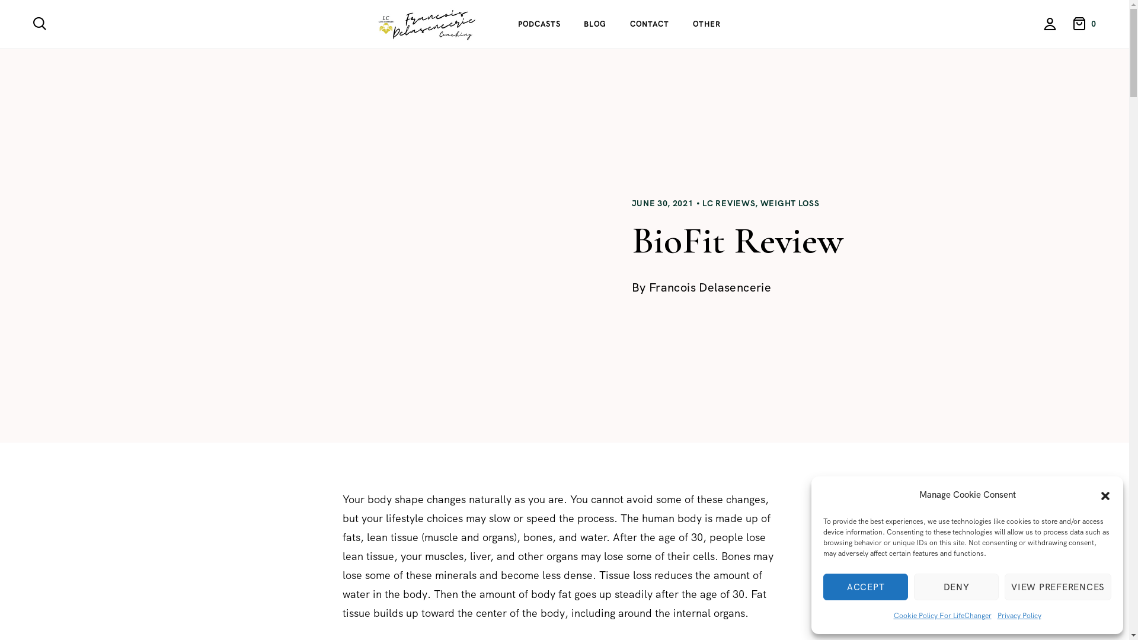  I want to click on CONTACT, so click(650, 24).